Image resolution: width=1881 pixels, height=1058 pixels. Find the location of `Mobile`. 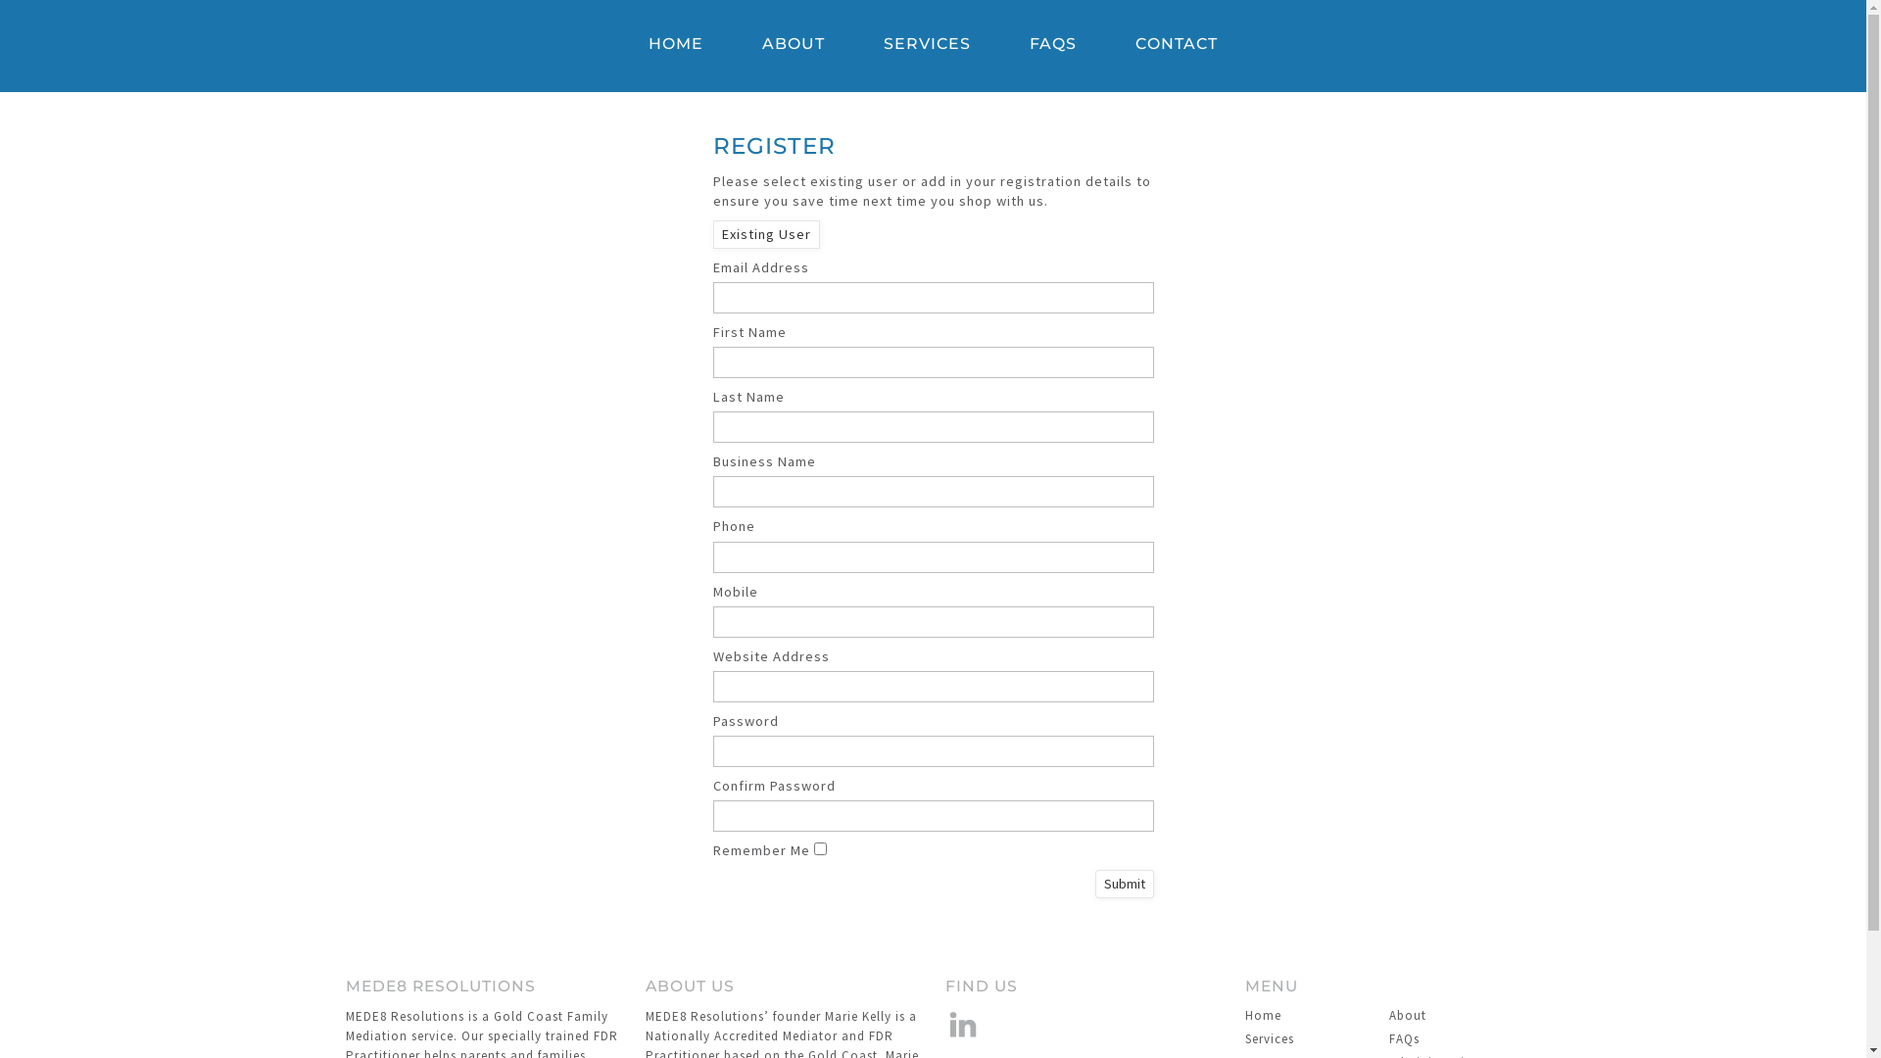

Mobile is located at coordinates (934, 622).